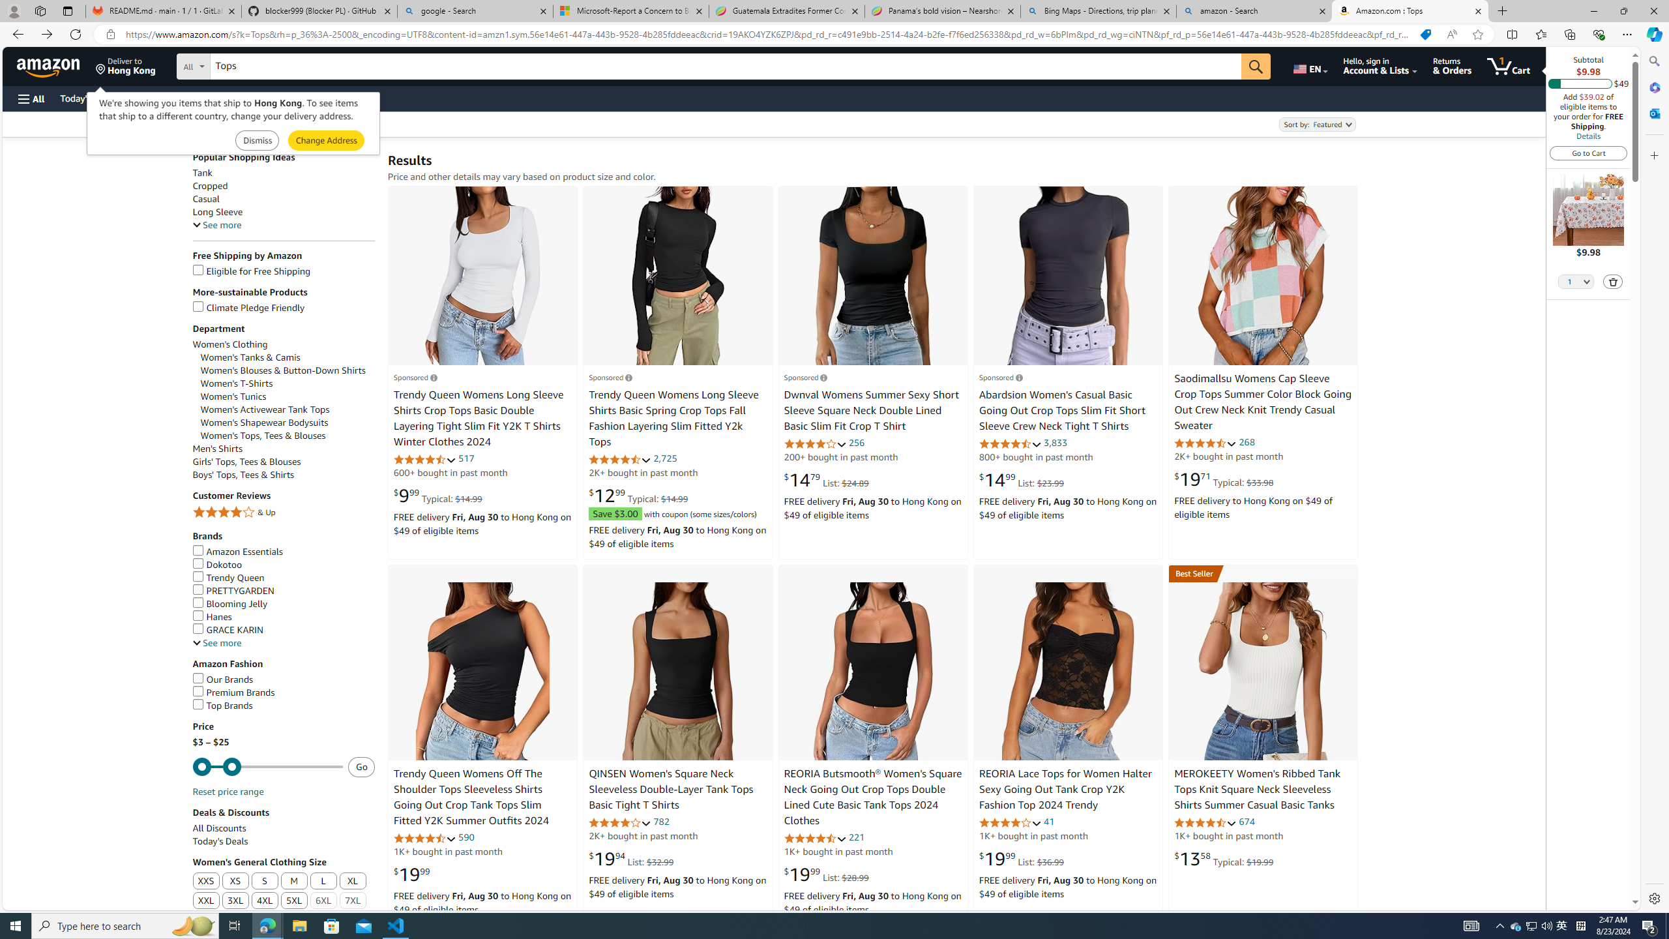 This screenshot has height=939, width=1669. I want to click on 1 item in cart, so click(1509, 66).